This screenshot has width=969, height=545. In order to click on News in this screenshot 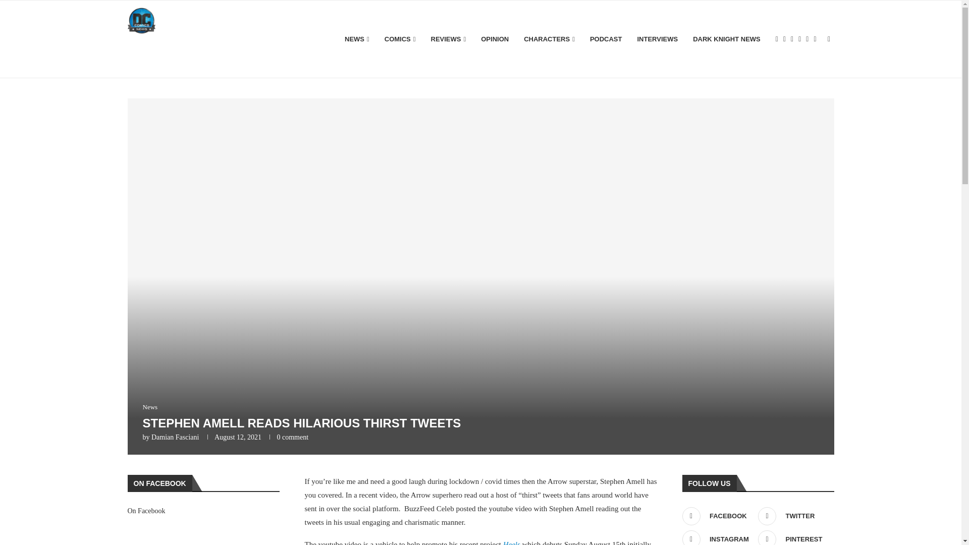, I will do `click(149, 407)`.